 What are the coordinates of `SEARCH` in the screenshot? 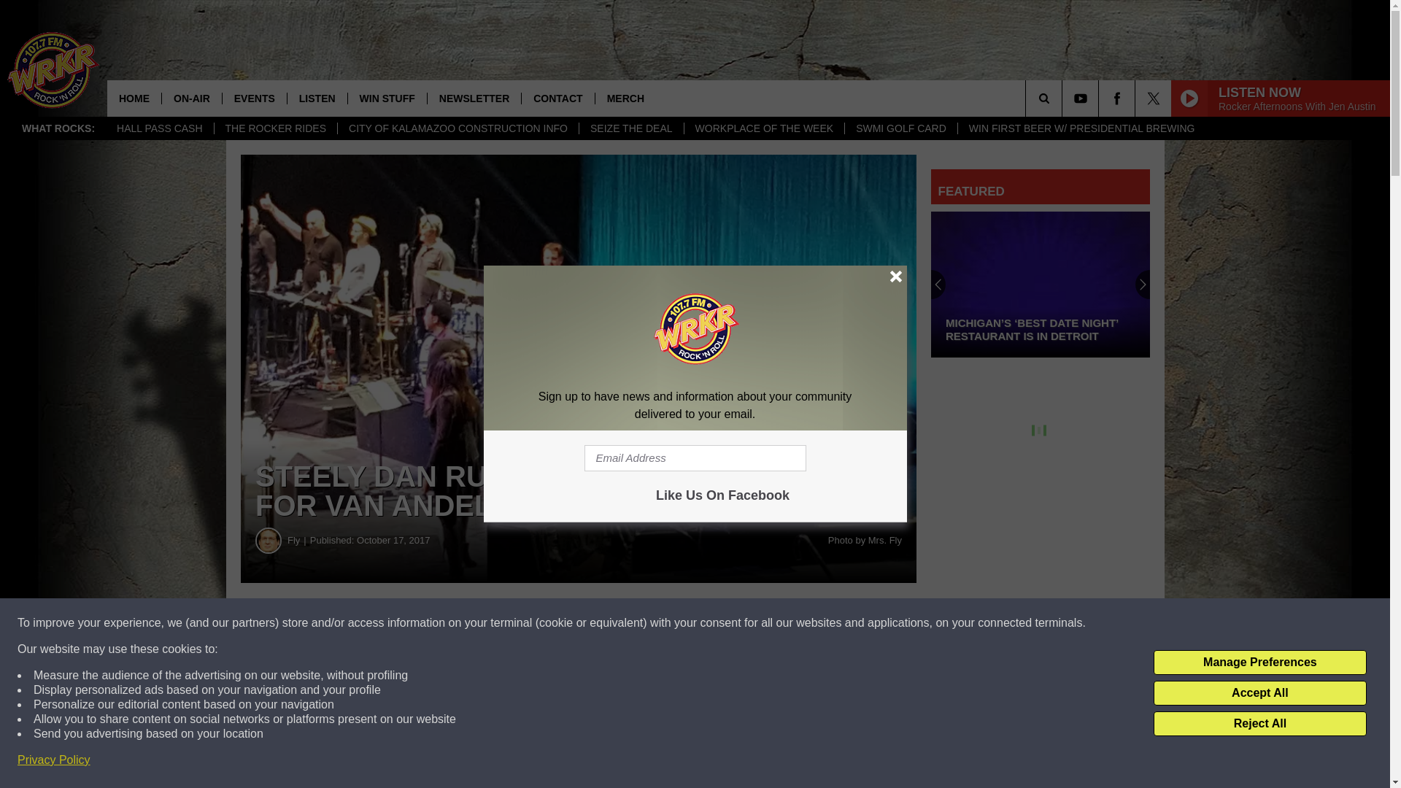 It's located at (1064, 98).